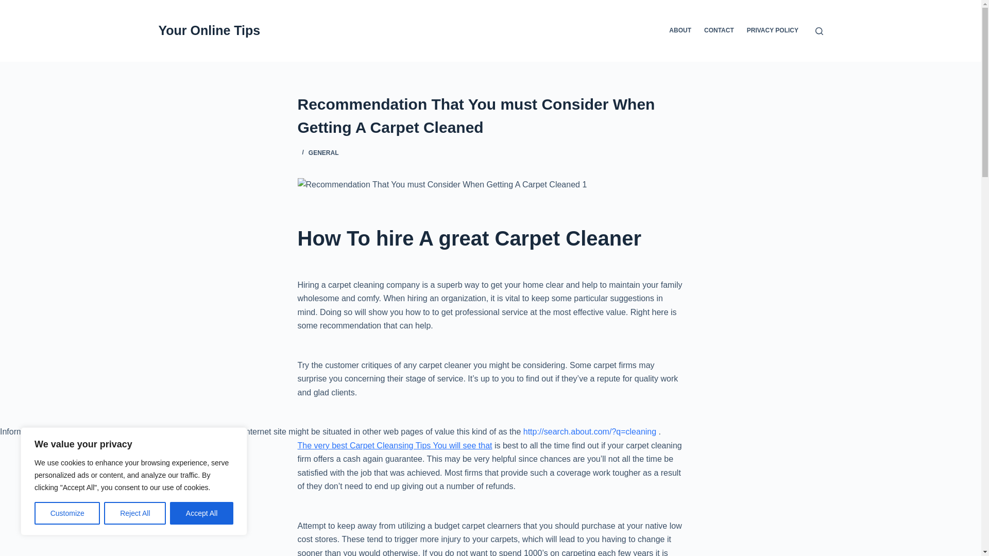 The width and height of the screenshot is (989, 556). What do you see at coordinates (202, 513) in the screenshot?
I see `Accept All` at bounding box center [202, 513].